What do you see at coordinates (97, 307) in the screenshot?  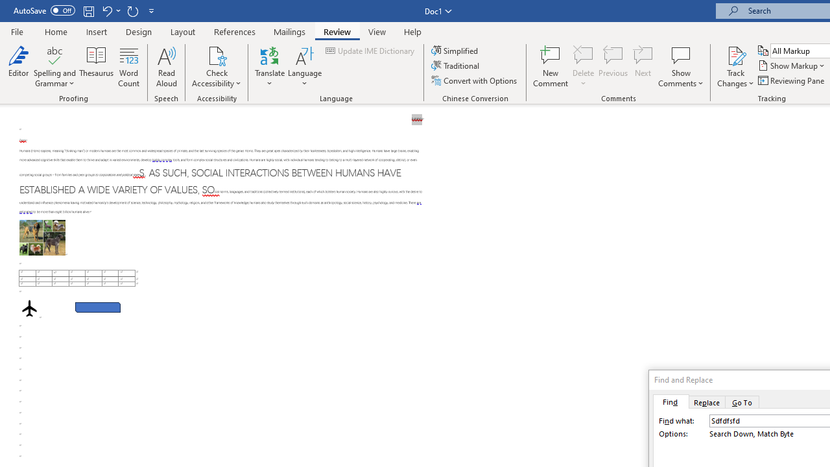 I see `Rectangle: Diagonal Corners Snipped 2` at bounding box center [97, 307].